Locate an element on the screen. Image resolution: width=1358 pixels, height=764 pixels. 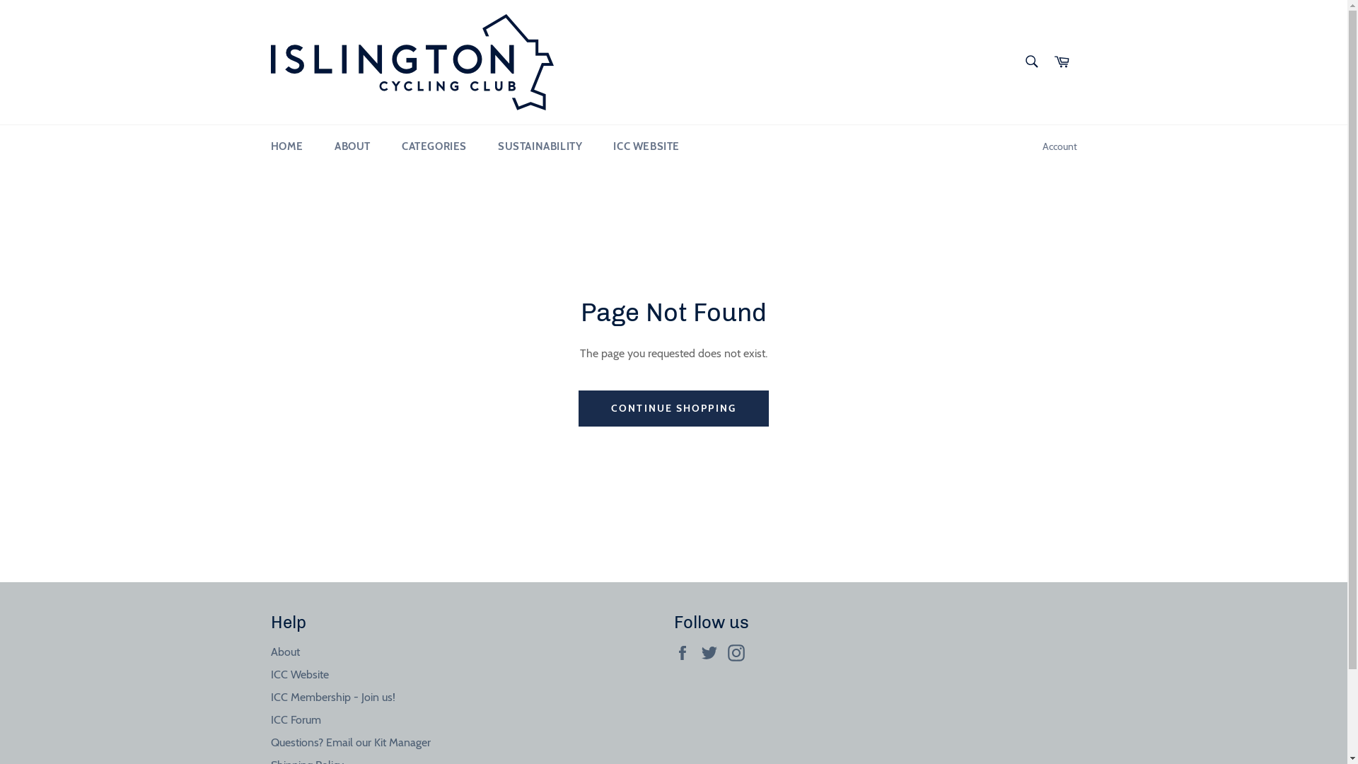
Cart is located at coordinates (1062, 62).